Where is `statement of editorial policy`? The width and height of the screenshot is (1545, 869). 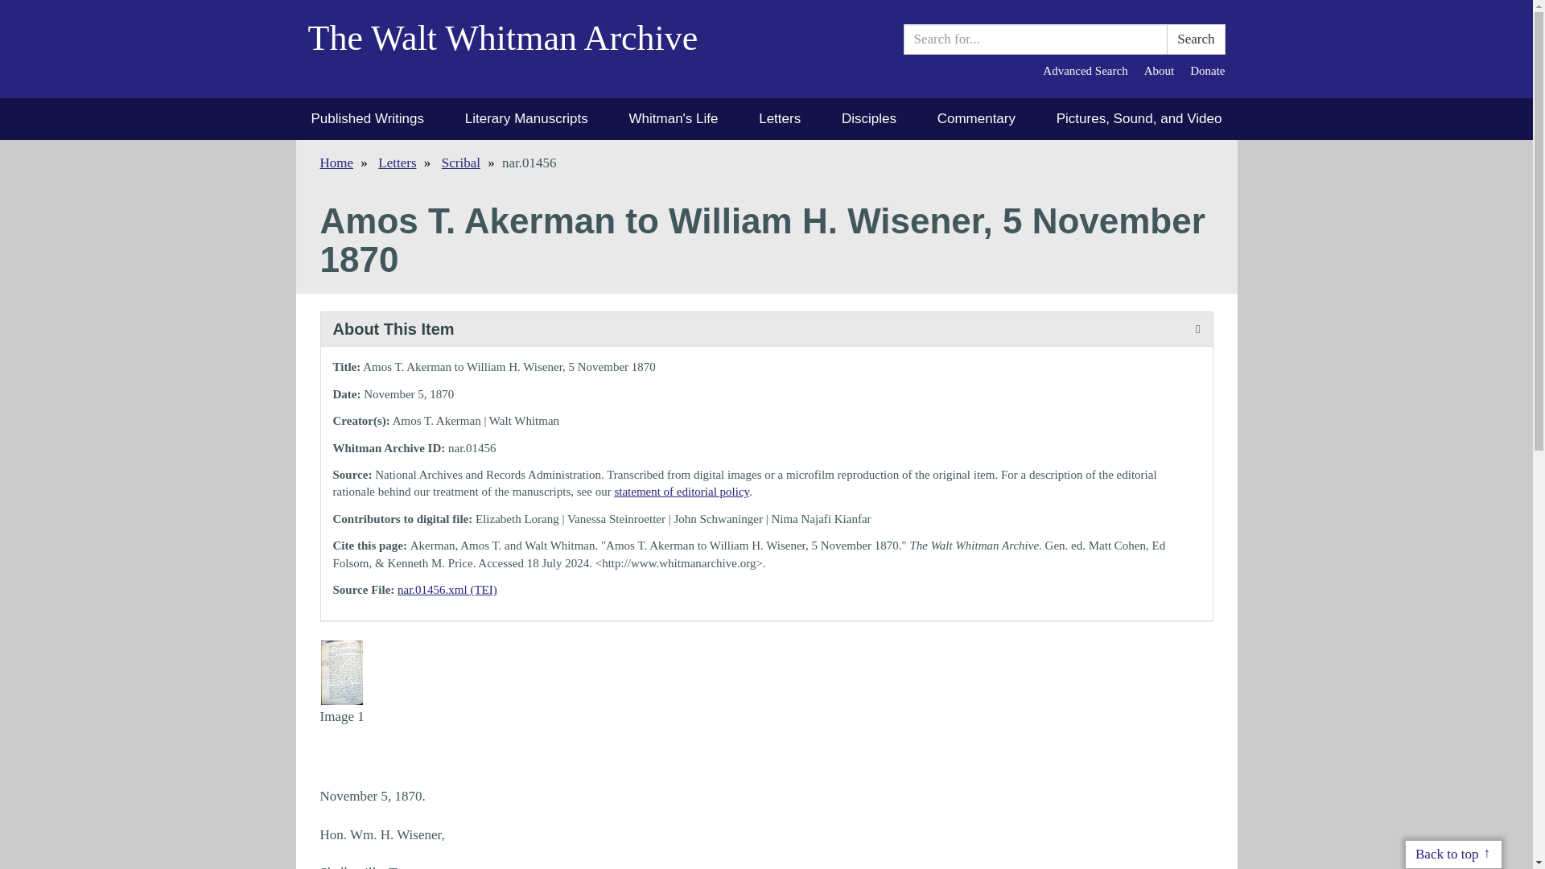 statement of editorial policy is located at coordinates (681, 491).